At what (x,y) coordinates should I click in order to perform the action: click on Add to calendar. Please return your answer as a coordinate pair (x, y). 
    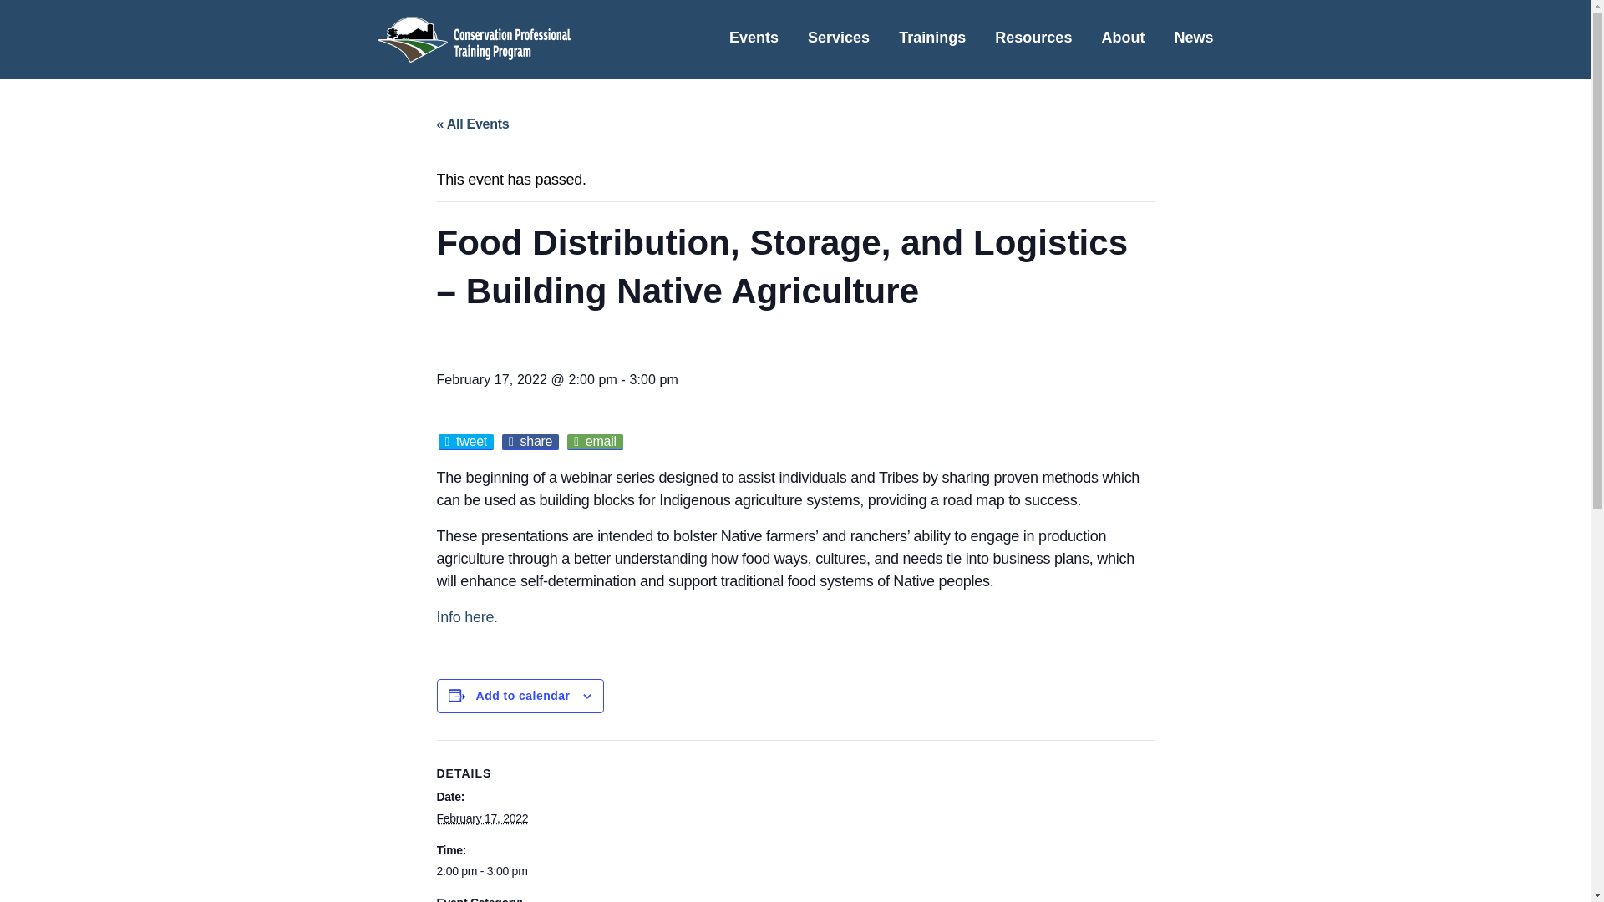
    Looking at the image, I should click on (523, 696).